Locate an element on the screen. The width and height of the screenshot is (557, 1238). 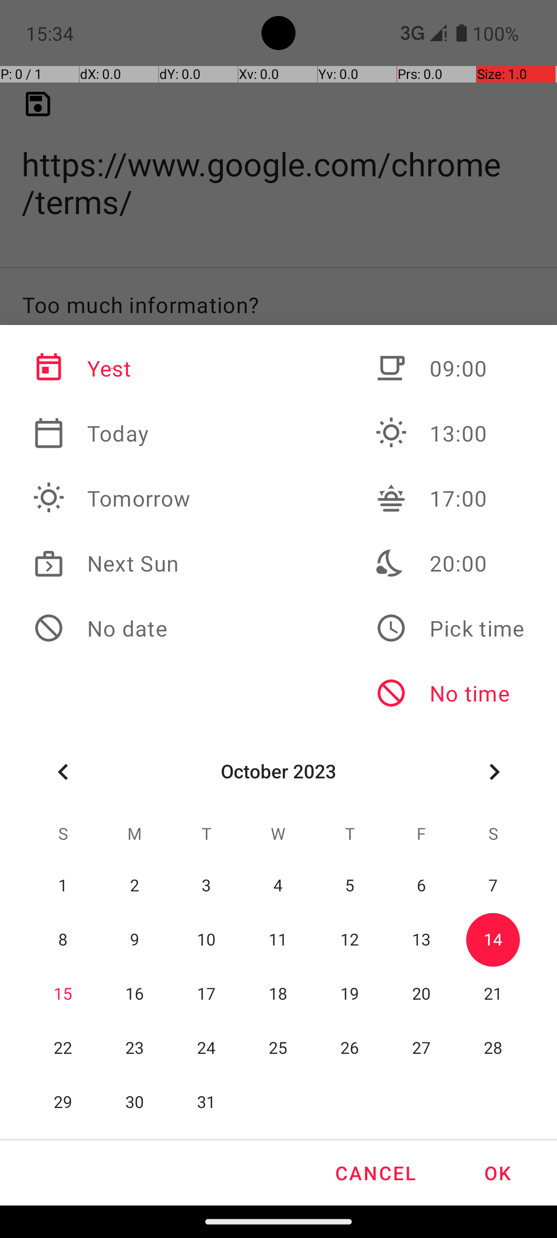
12 is located at coordinates (350, 940).